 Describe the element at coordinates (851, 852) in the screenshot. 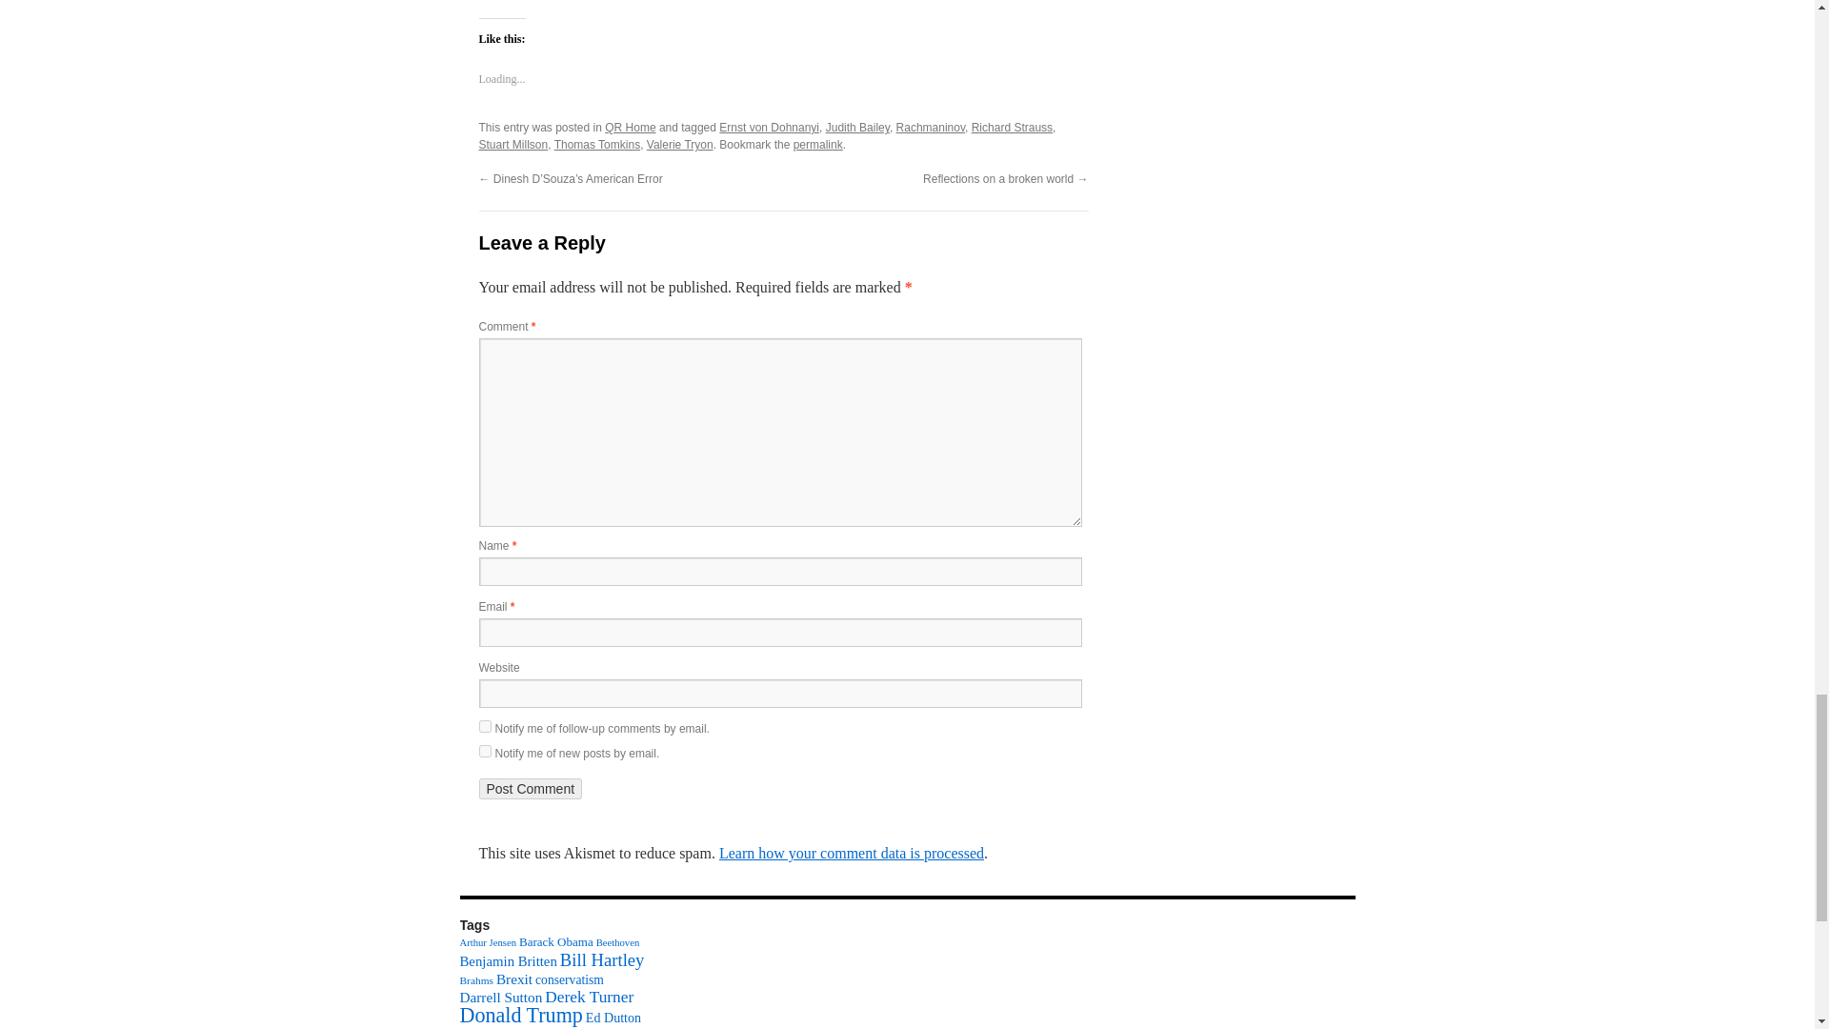

I see `Learn how your comment data is processed` at that location.